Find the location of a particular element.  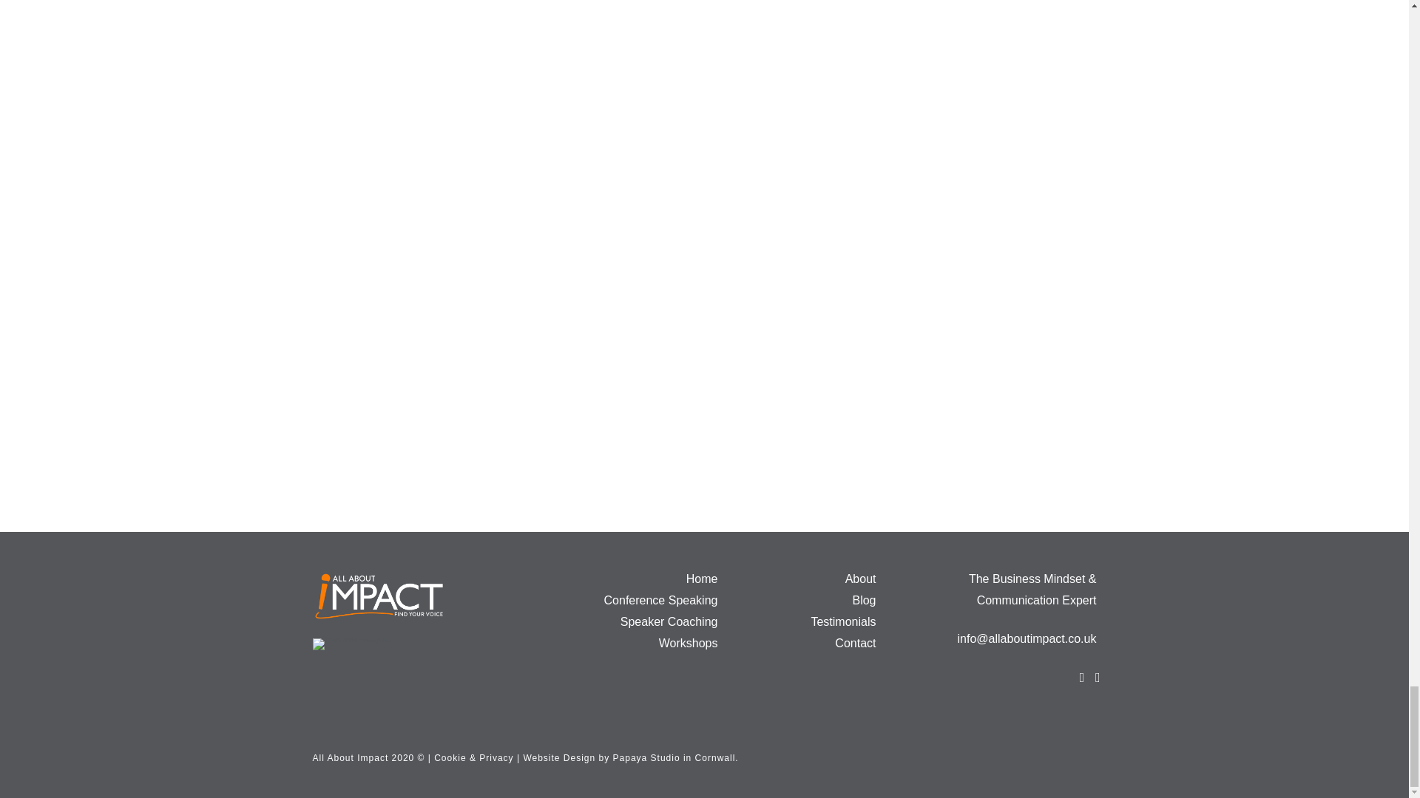

Cookie is located at coordinates (450, 758).